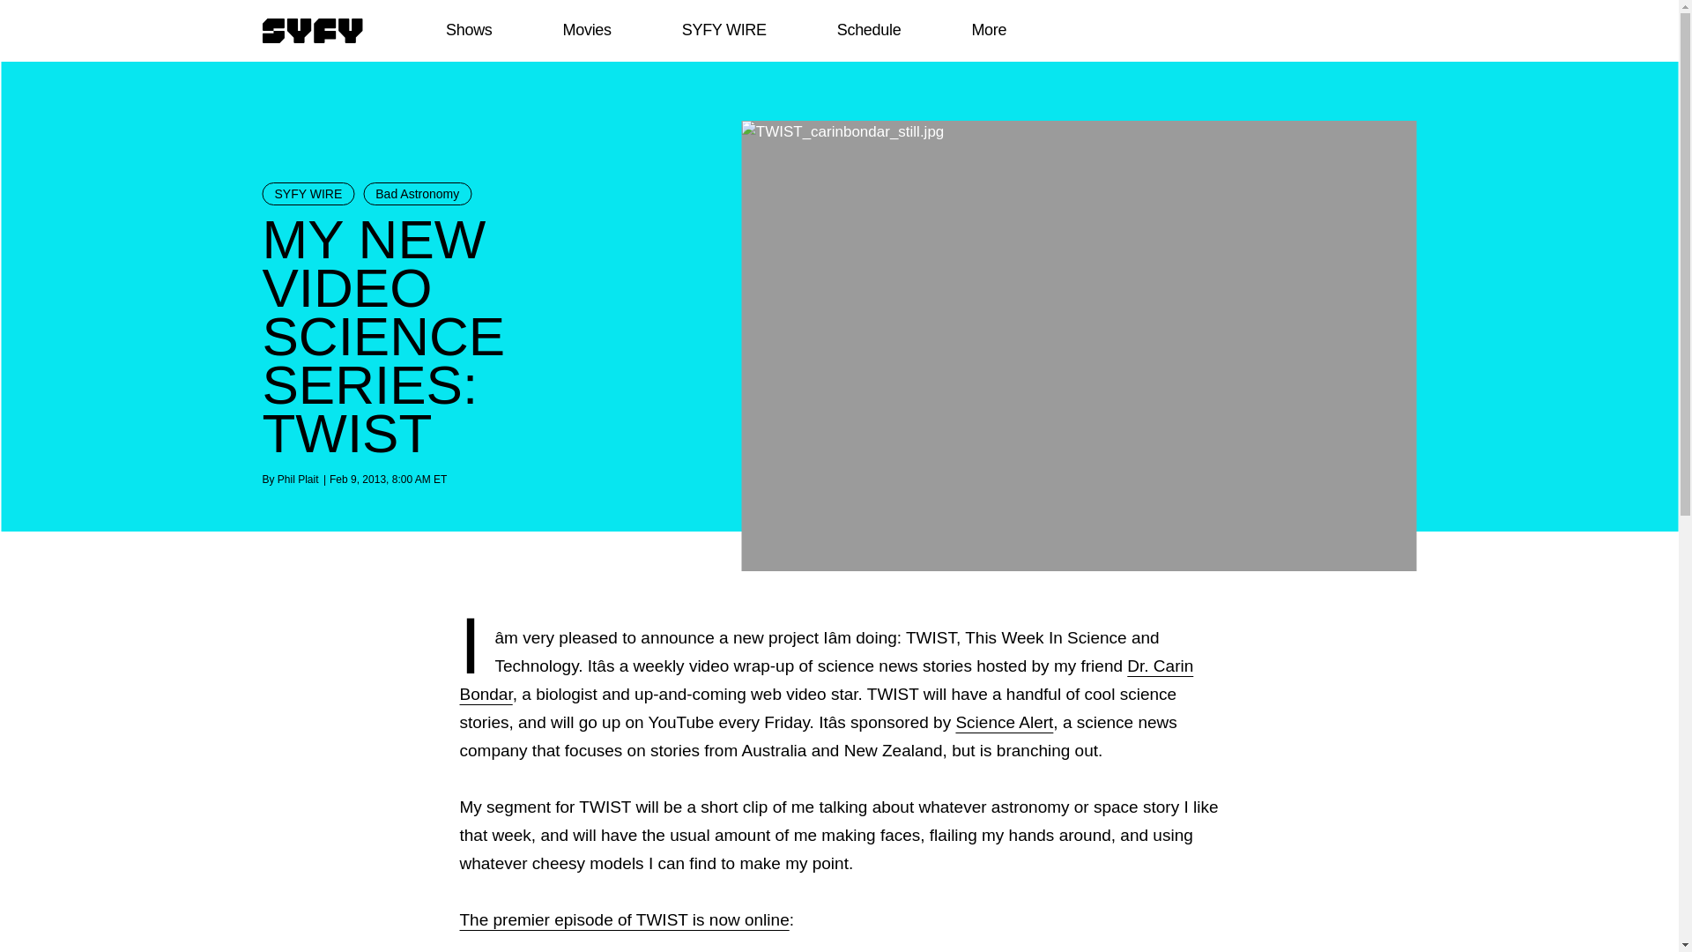 This screenshot has height=952, width=1692. Describe the element at coordinates (469, 30) in the screenshot. I see `Shows` at that location.